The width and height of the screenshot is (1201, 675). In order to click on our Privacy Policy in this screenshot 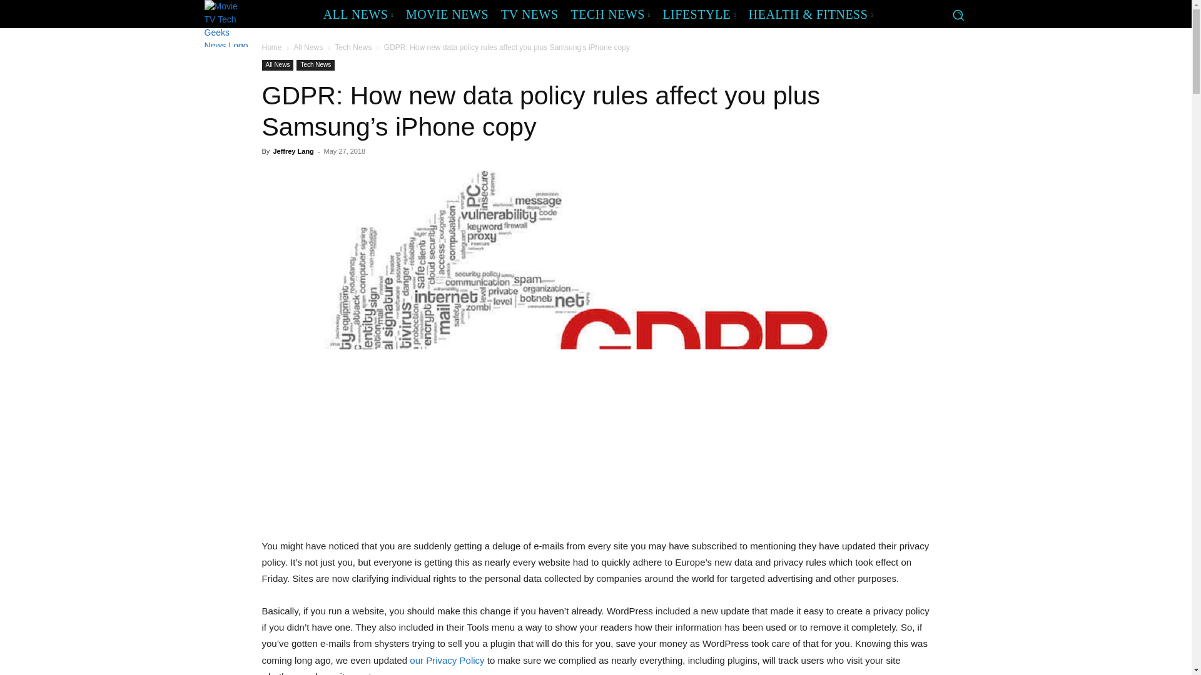, I will do `click(447, 660)`.